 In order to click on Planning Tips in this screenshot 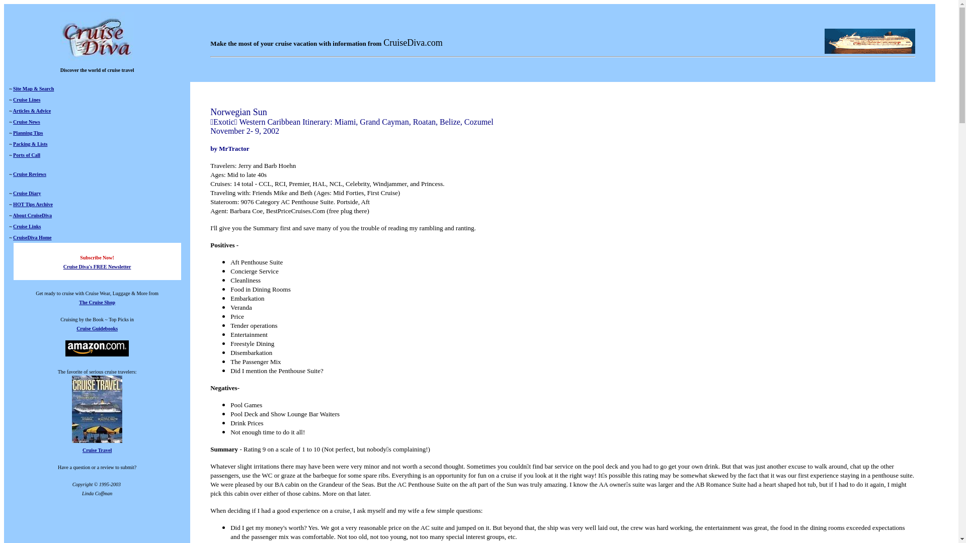, I will do `click(28, 133)`.